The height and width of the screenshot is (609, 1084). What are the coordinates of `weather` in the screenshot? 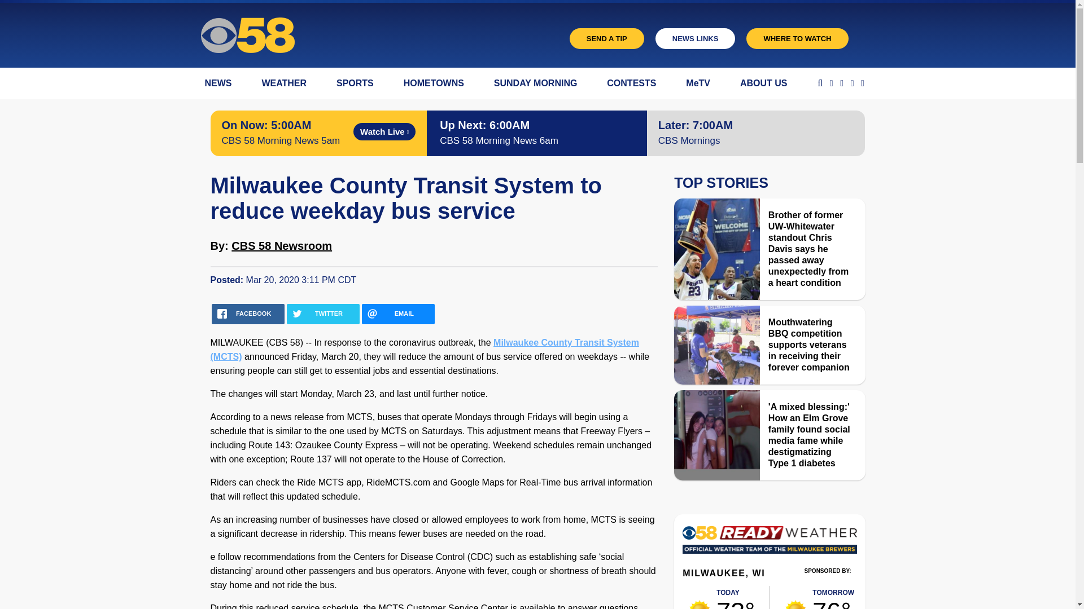 It's located at (700, 604).